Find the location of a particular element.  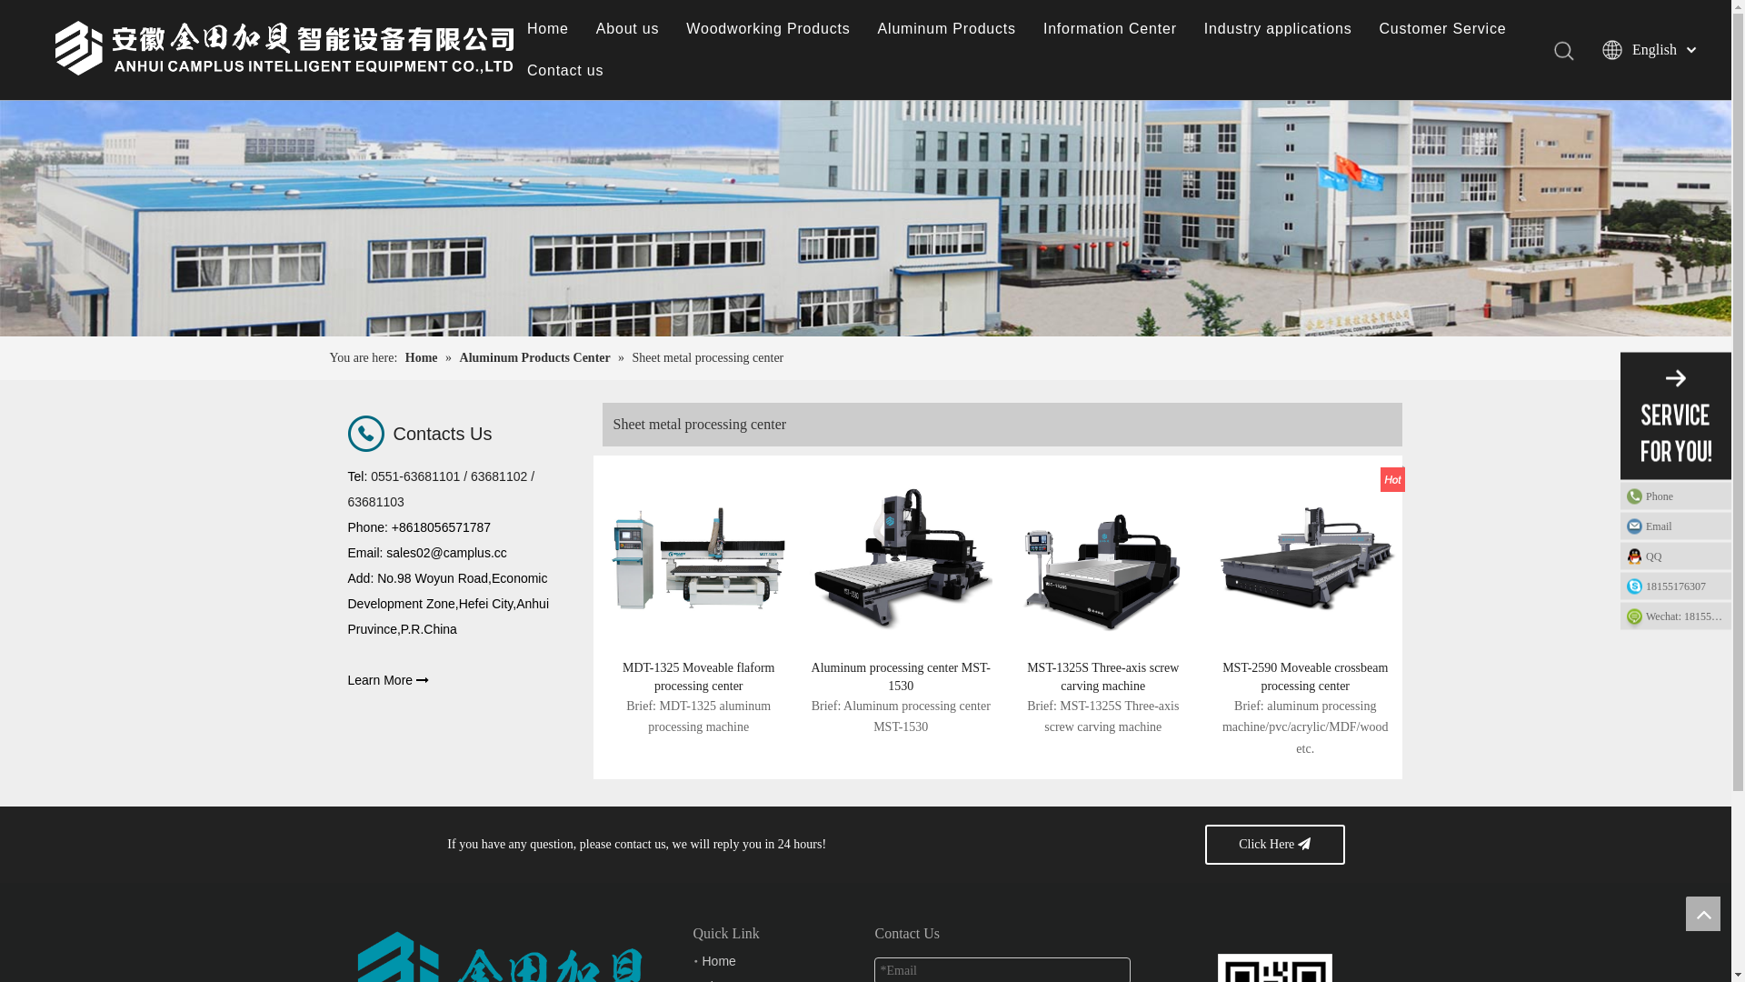

Phone is located at coordinates (1676, 496).